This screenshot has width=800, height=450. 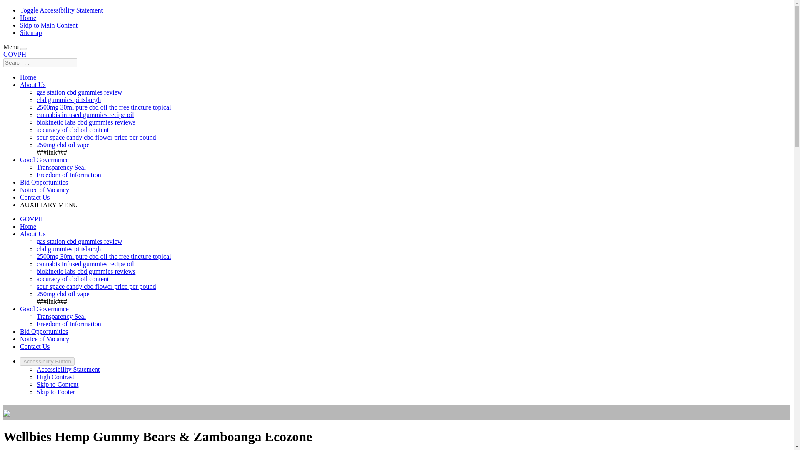 What do you see at coordinates (63, 145) in the screenshot?
I see `250mg cbd oil vape` at bounding box center [63, 145].